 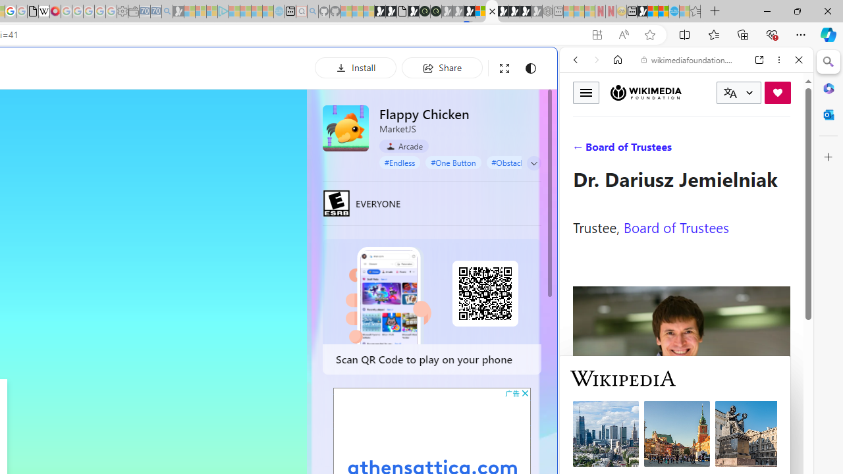 What do you see at coordinates (257, 12) in the screenshot?
I see `Microsoft Start - Sleeping` at bounding box center [257, 12].